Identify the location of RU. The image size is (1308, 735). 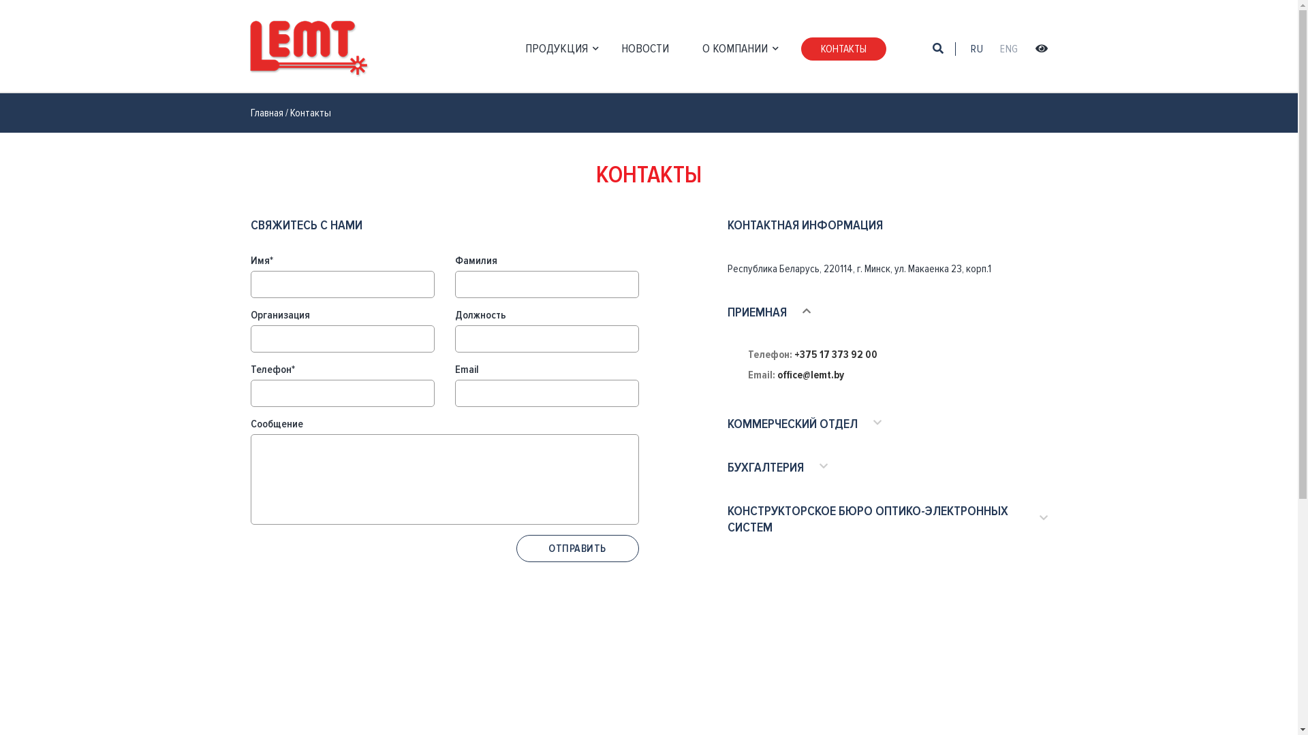
(977, 49).